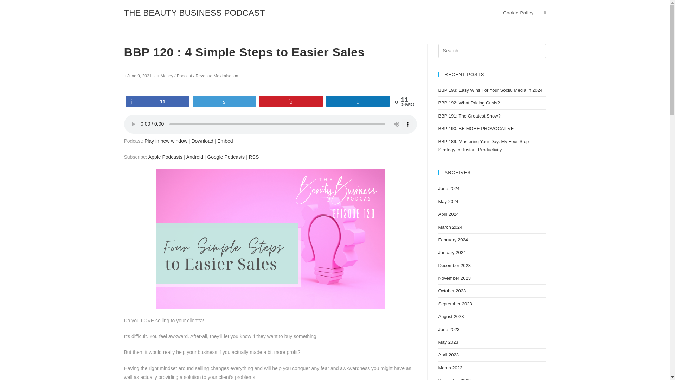 Image resolution: width=675 pixels, height=380 pixels. What do you see at coordinates (450, 227) in the screenshot?
I see `March 2024` at bounding box center [450, 227].